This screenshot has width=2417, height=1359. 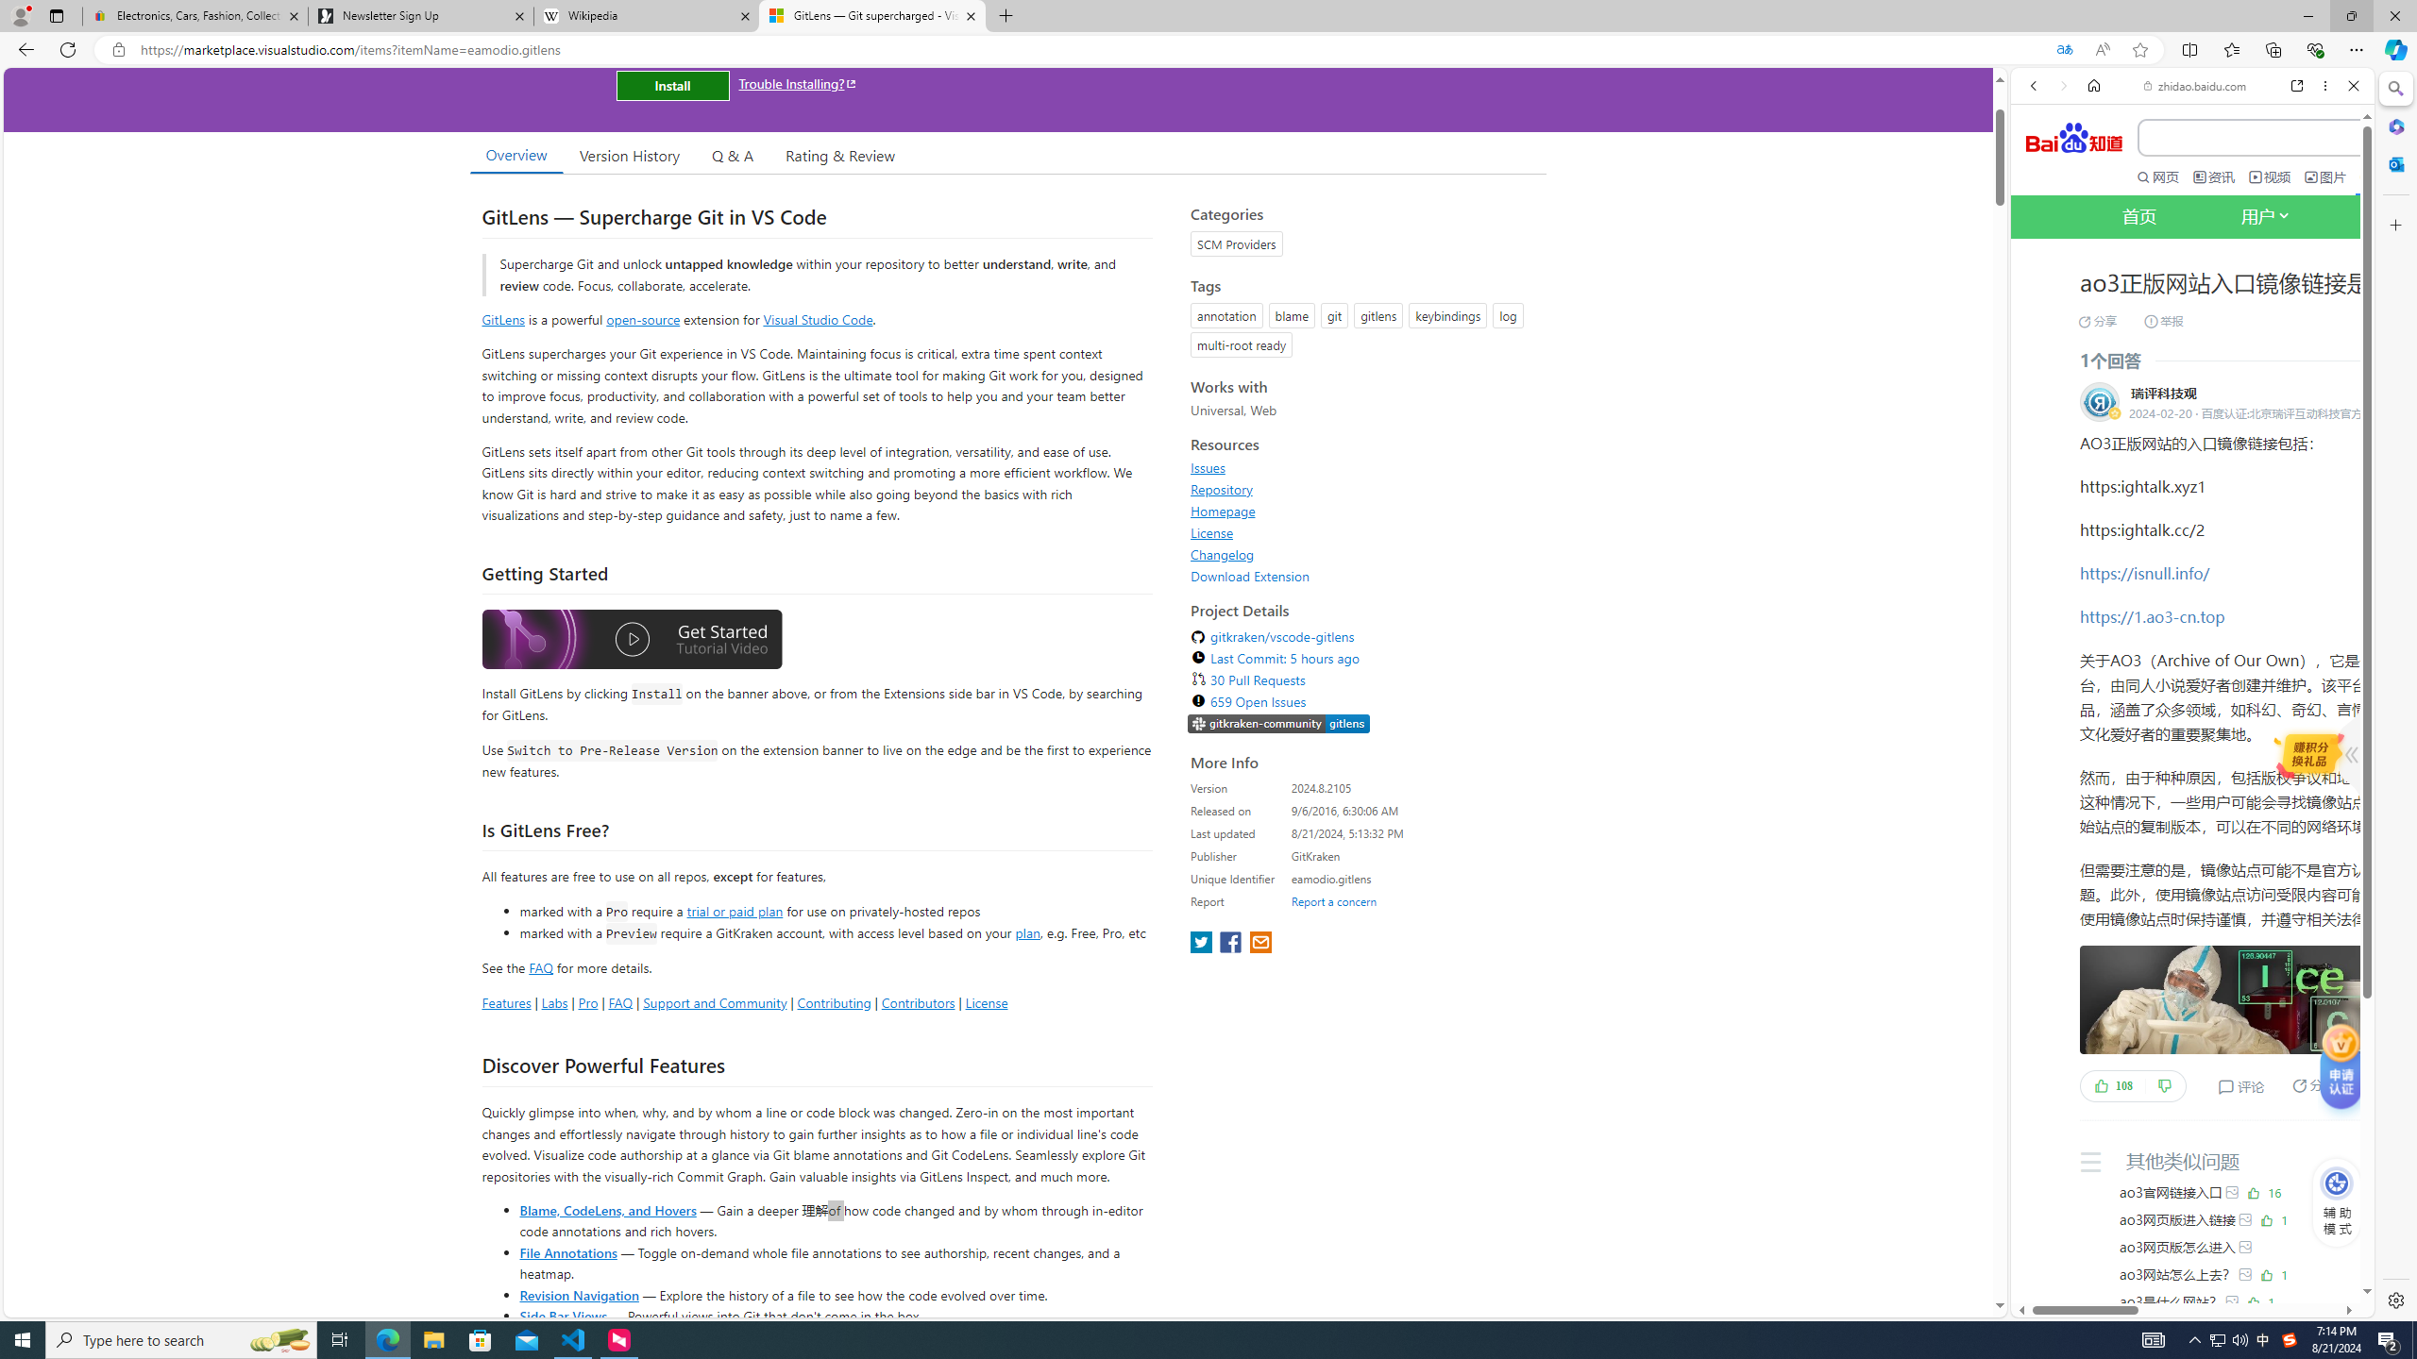 What do you see at coordinates (2042, 320) in the screenshot?
I see `WEB  ` at bounding box center [2042, 320].